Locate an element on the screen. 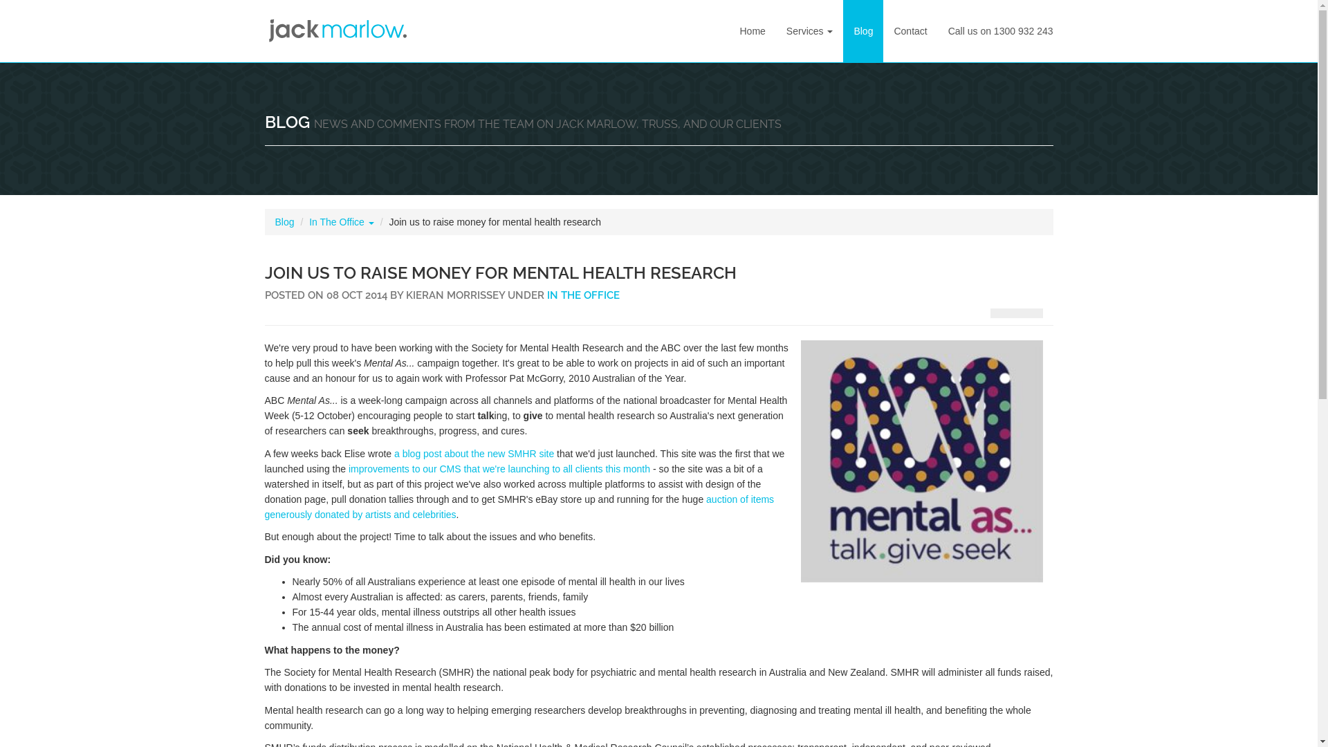 Image resolution: width=1328 pixels, height=747 pixels. Contact is located at coordinates (910, 31).